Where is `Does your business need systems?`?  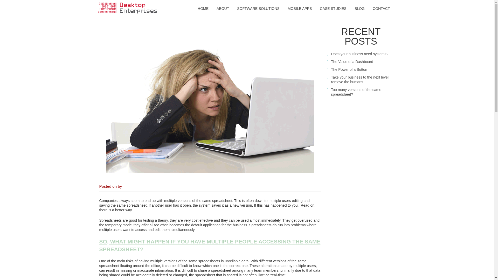
Does your business need systems? is located at coordinates (359, 54).